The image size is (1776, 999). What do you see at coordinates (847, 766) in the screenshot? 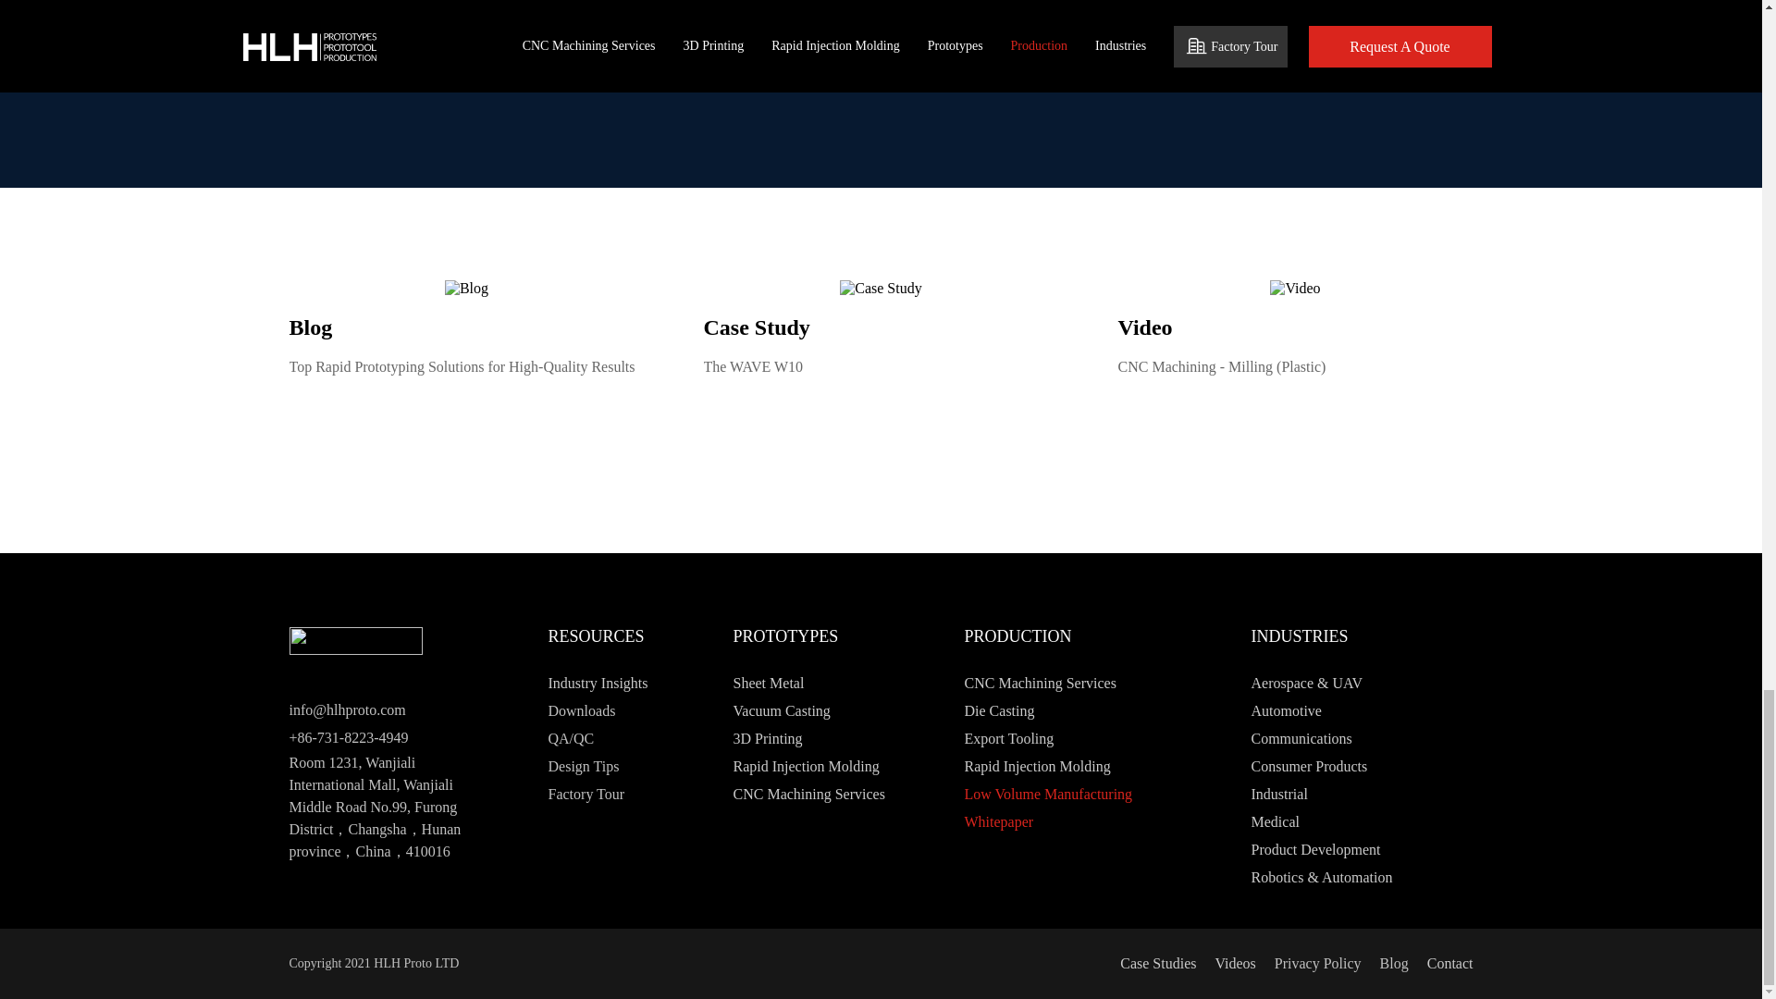
I see `Rapid Injection Molding ` at bounding box center [847, 766].